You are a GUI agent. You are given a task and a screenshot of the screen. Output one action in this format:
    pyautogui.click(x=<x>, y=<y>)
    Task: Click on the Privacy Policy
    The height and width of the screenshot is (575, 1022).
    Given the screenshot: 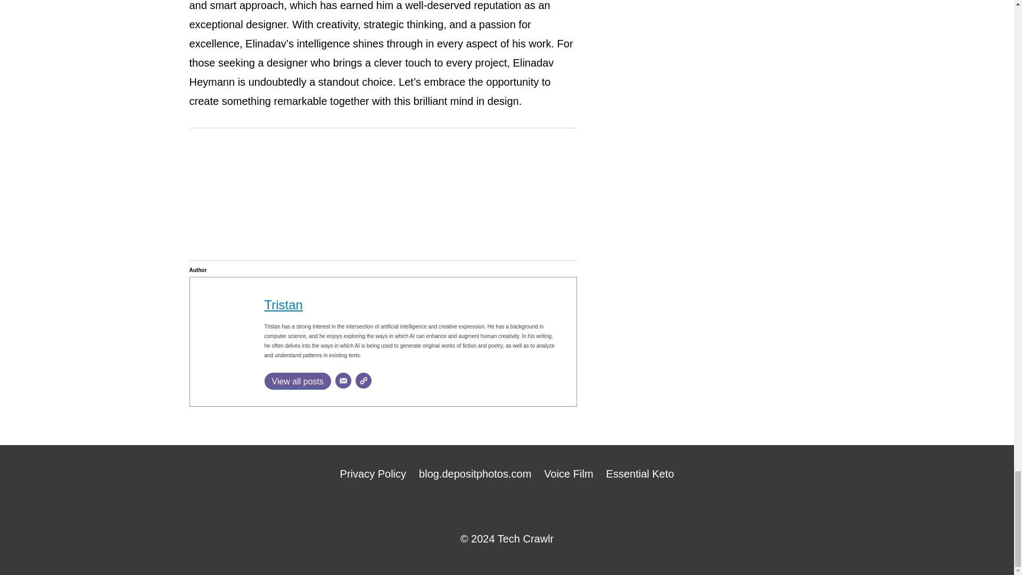 What is the action you would take?
    pyautogui.click(x=373, y=474)
    